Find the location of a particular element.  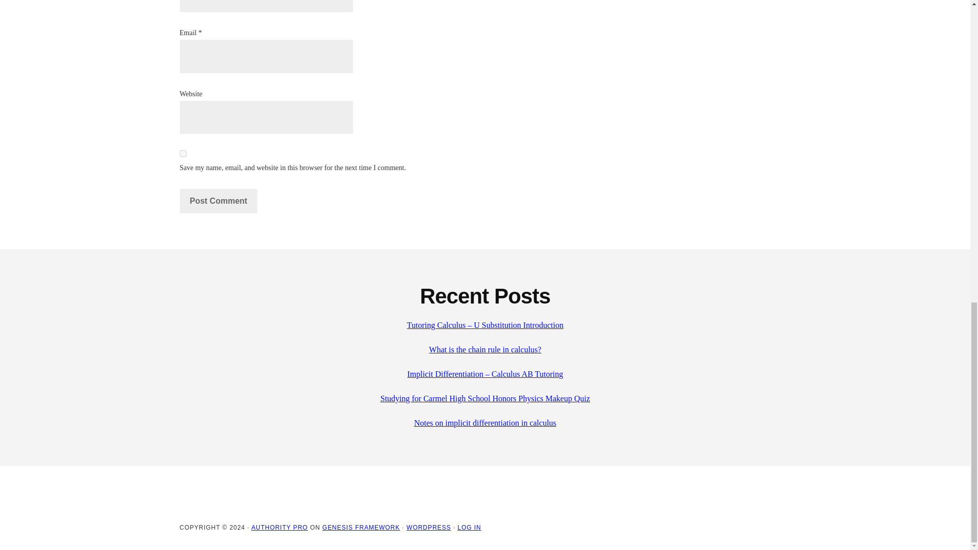

Post Comment is located at coordinates (218, 201).